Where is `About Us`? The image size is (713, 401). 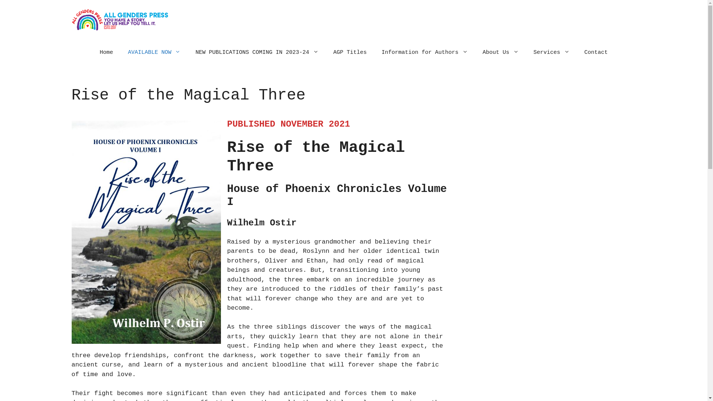 About Us is located at coordinates (501, 53).